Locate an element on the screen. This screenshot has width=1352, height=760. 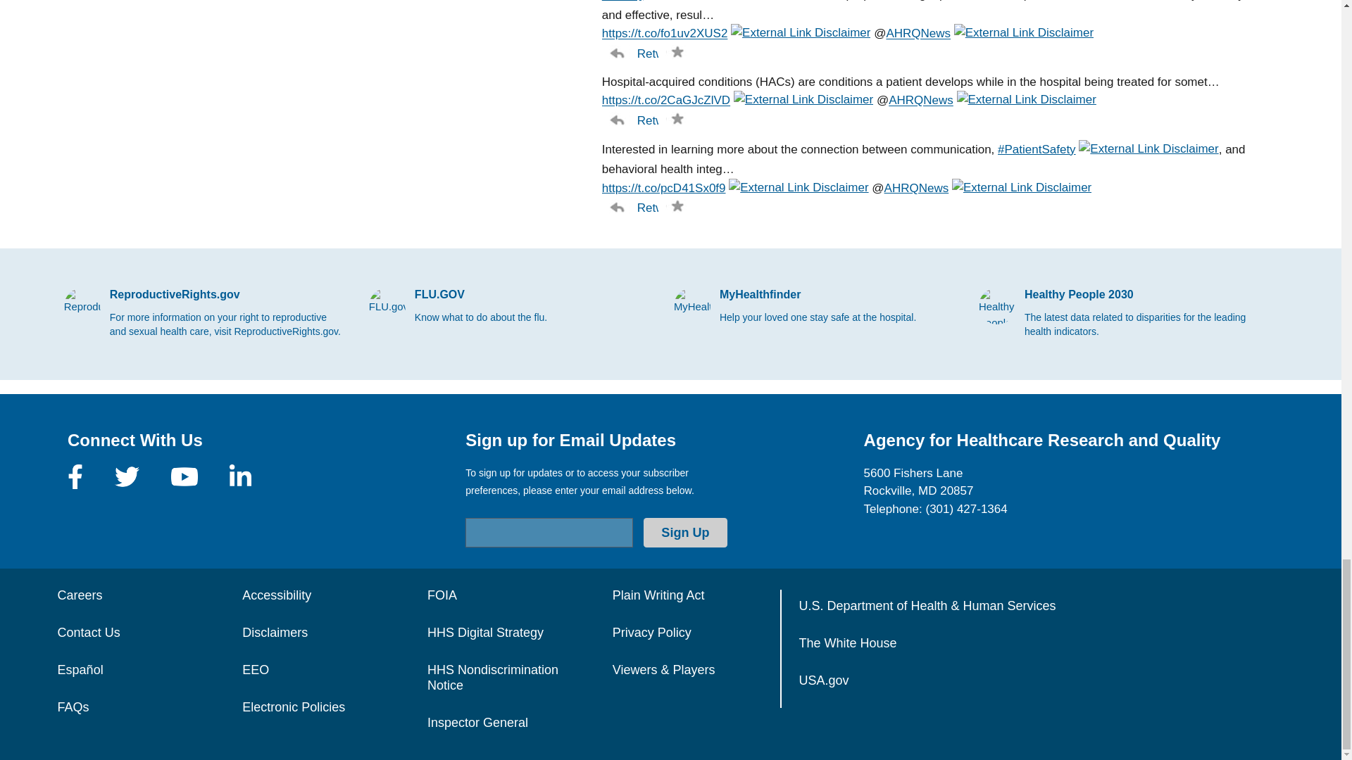
External Link Disclaimer is located at coordinates (803, 101).